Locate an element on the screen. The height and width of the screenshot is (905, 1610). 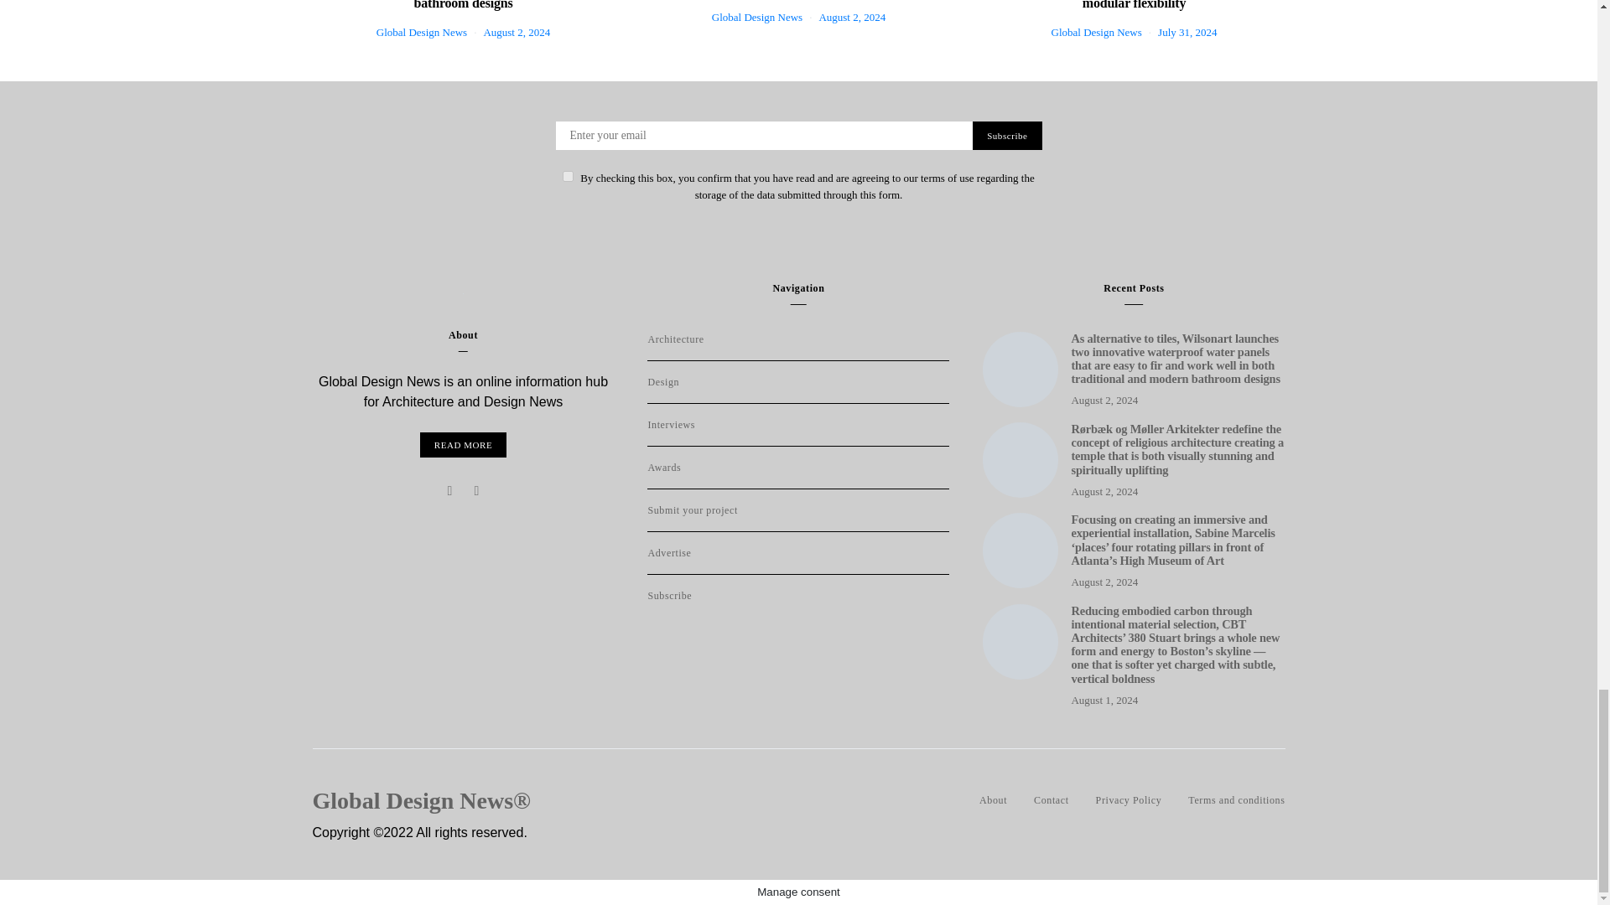
View all posts by Global Design News is located at coordinates (1096, 32).